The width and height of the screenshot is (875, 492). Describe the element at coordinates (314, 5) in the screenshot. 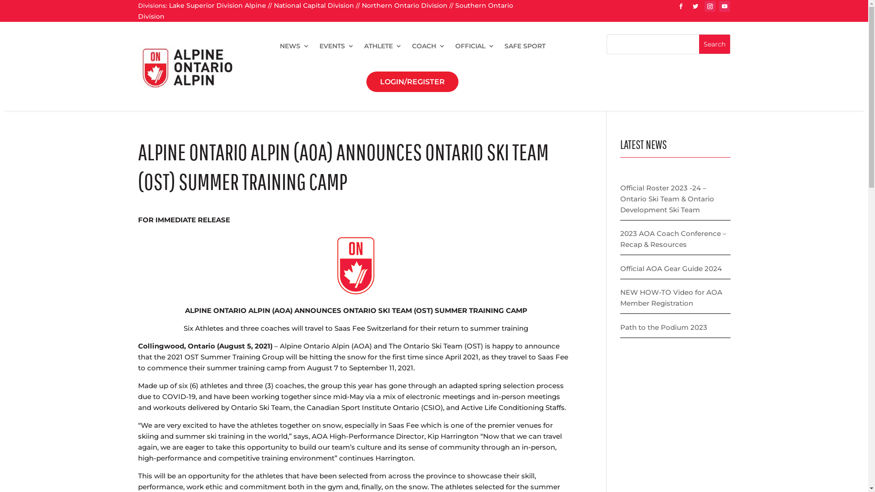

I see `National Capital Division` at that location.